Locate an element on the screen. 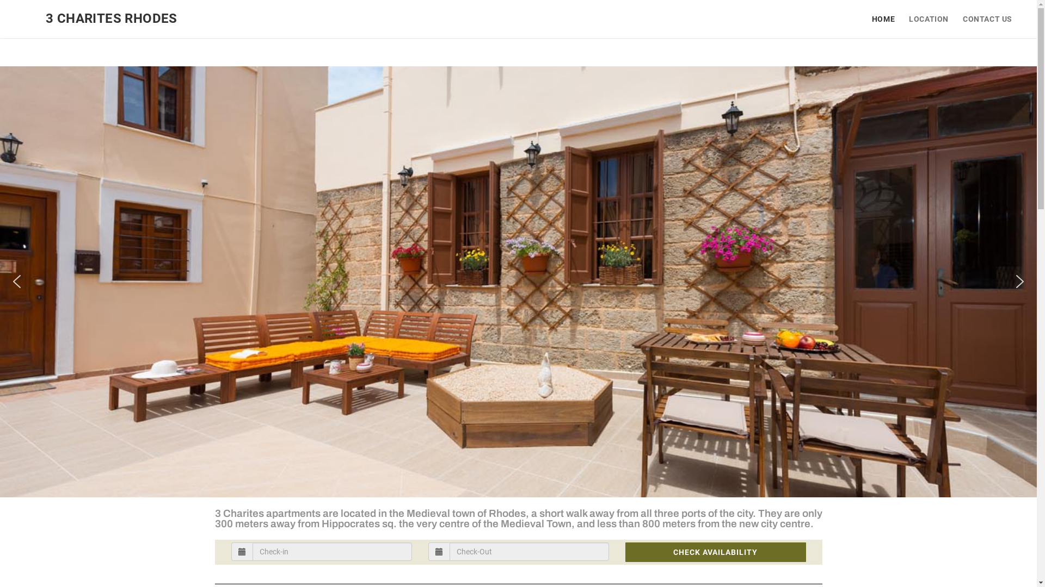 This screenshot has height=587, width=1045. CONTACT US is located at coordinates (987, 20).